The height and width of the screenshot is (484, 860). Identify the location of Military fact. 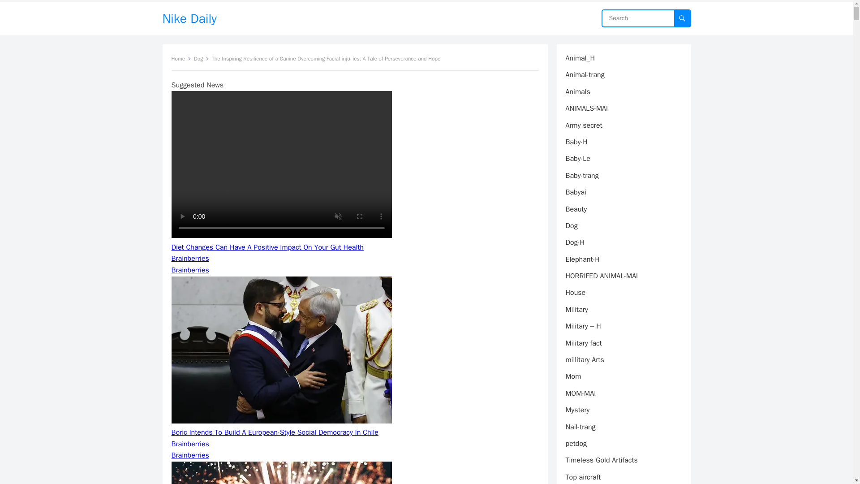
(583, 343).